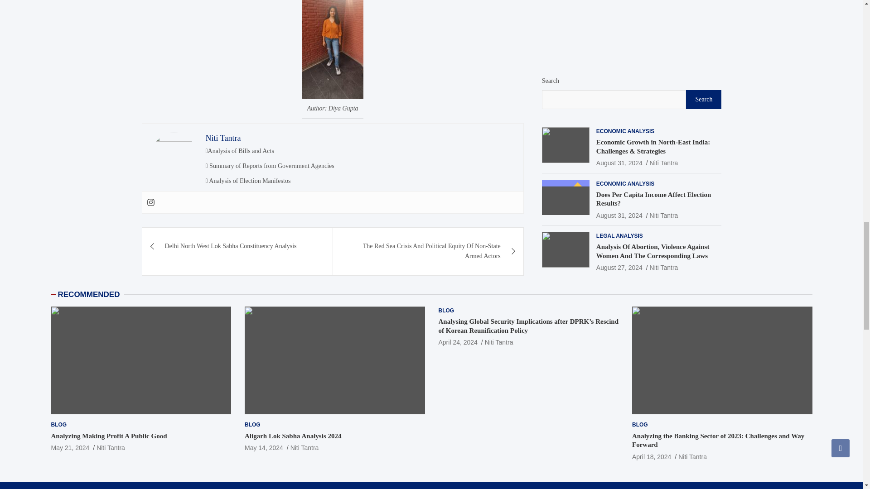 This screenshot has width=870, height=489. Describe the element at coordinates (237, 246) in the screenshot. I see `Delhi North West Lok Sabha Constituency Analysis` at that location.